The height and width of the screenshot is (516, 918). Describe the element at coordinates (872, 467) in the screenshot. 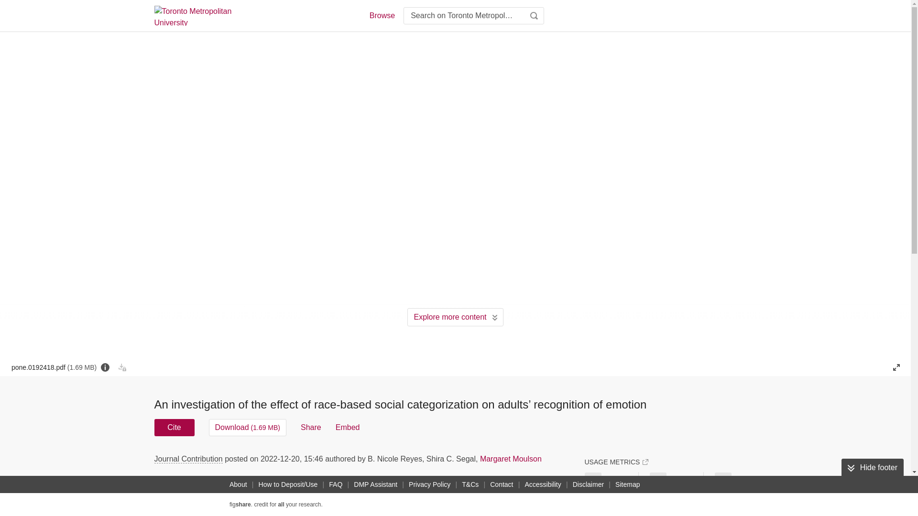

I see `Hide footer` at that location.